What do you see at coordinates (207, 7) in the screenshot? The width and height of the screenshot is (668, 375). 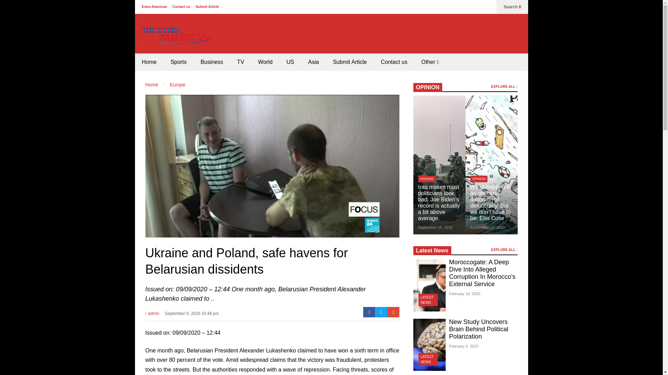 I see `Submit Article` at bounding box center [207, 7].